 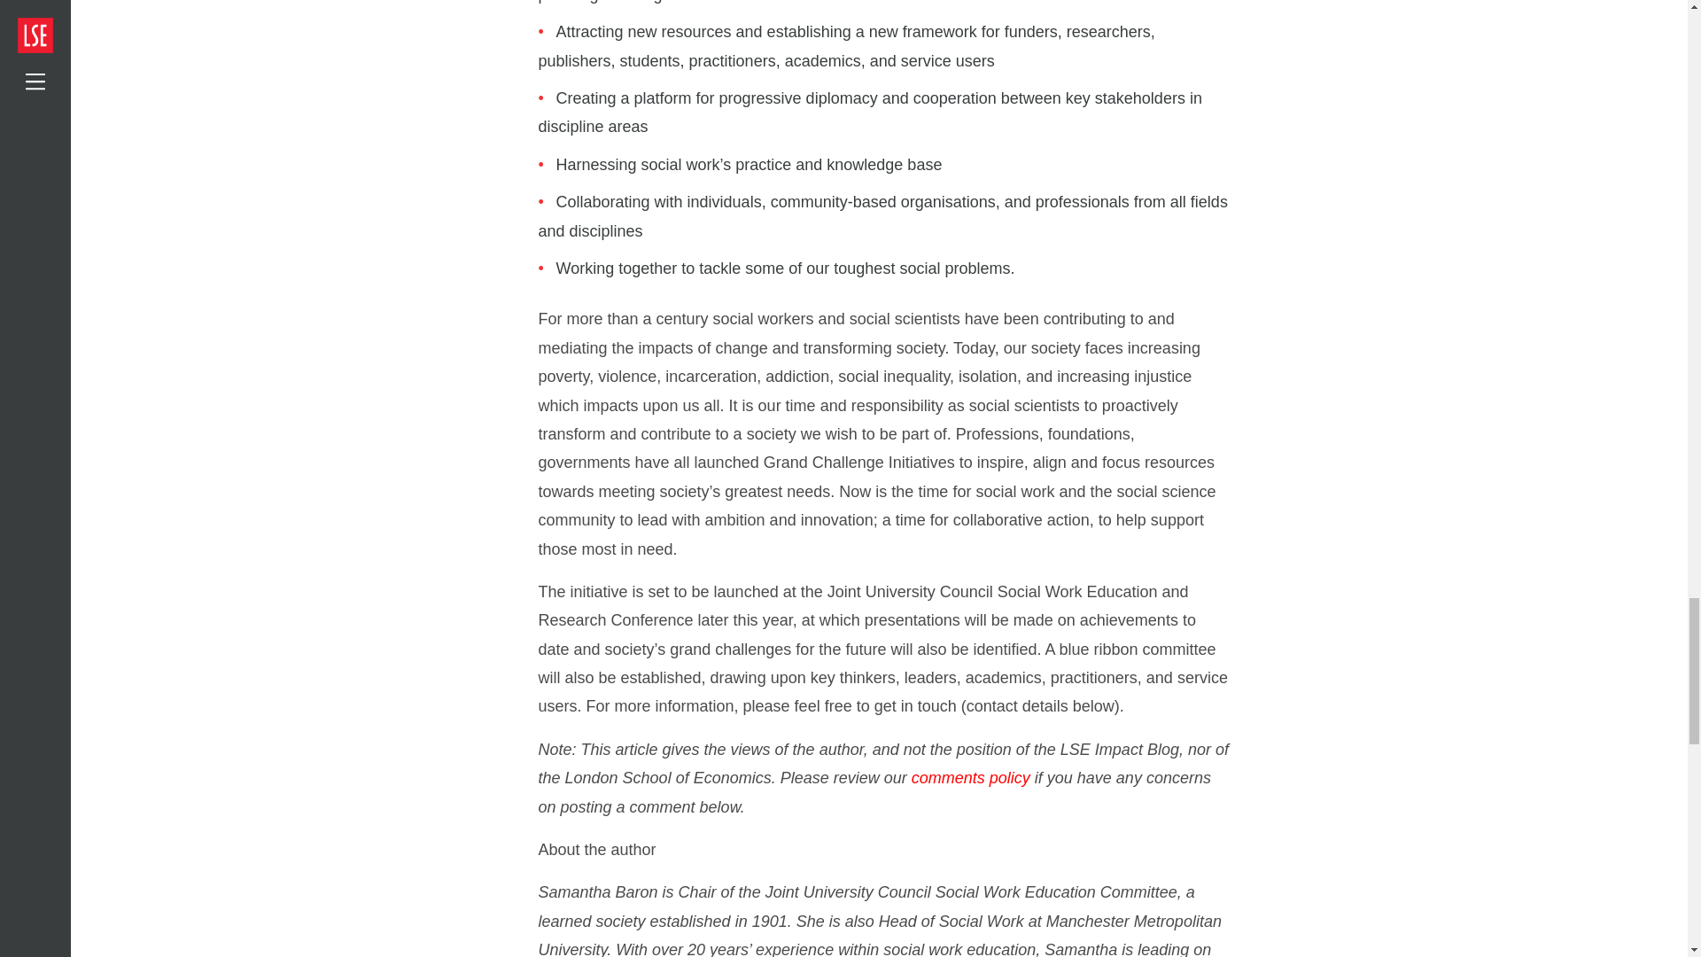 What do you see at coordinates (971, 778) in the screenshot?
I see `comments policy` at bounding box center [971, 778].